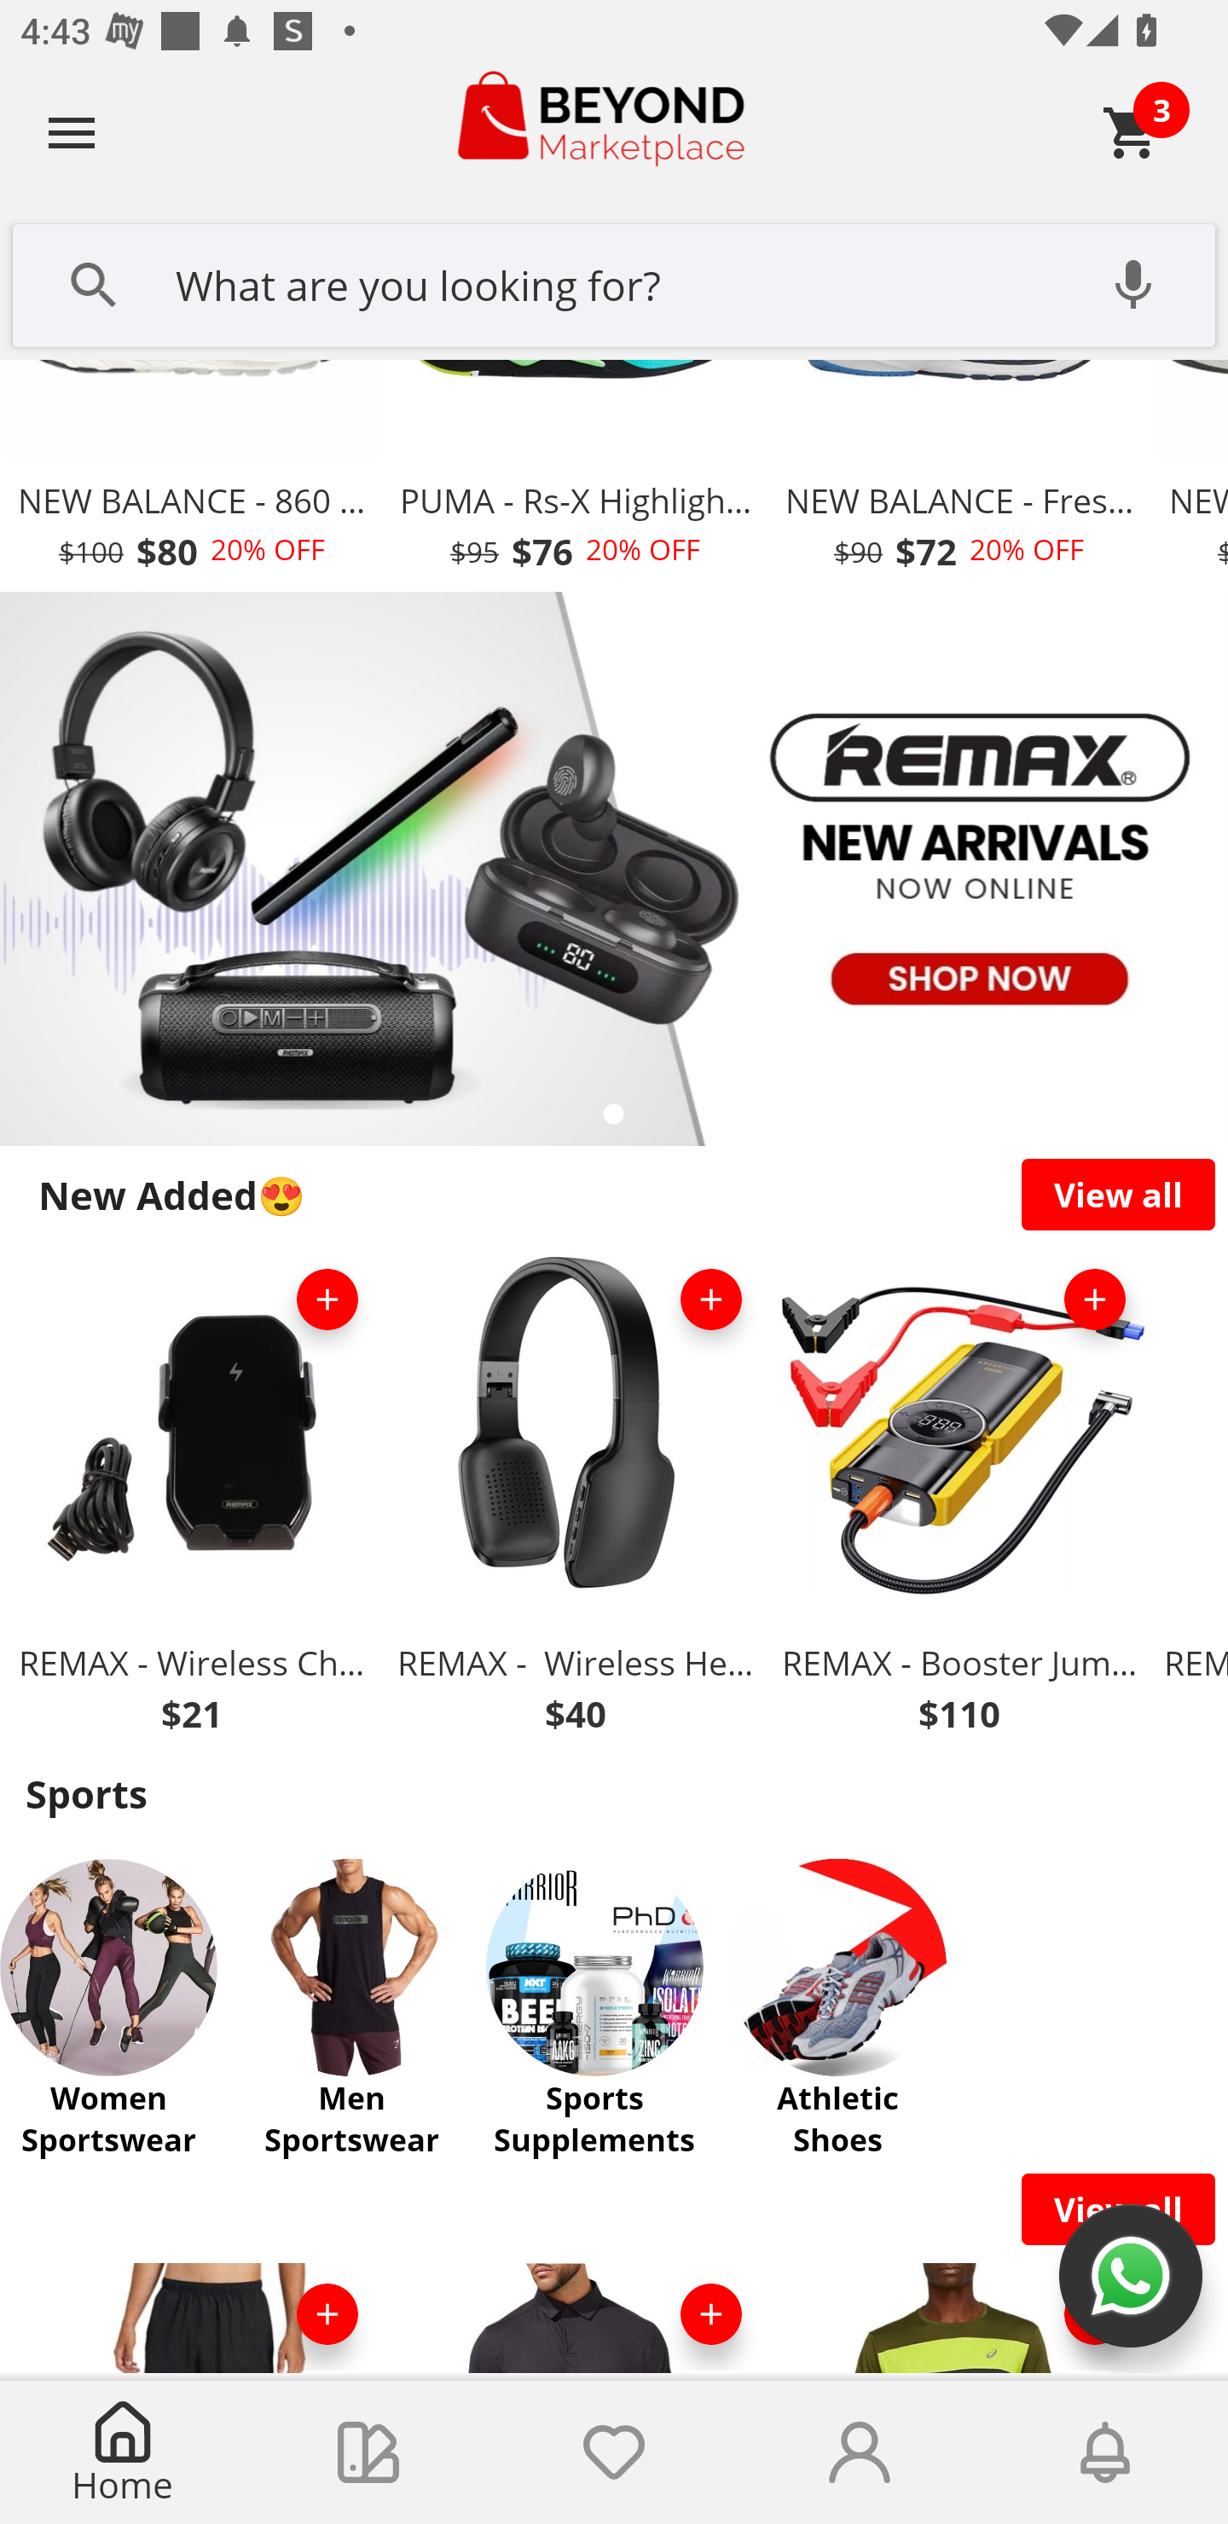  What do you see at coordinates (860, 2452) in the screenshot?
I see `Account` at bounding box center [860, 2452].